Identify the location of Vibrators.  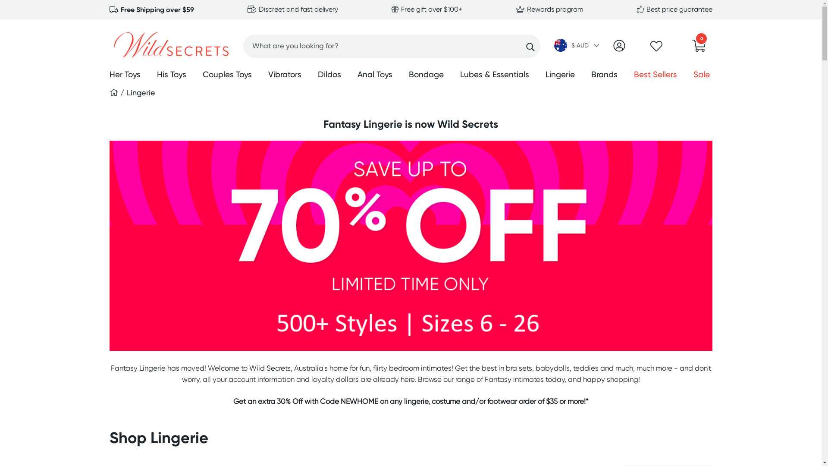
(285, 76).